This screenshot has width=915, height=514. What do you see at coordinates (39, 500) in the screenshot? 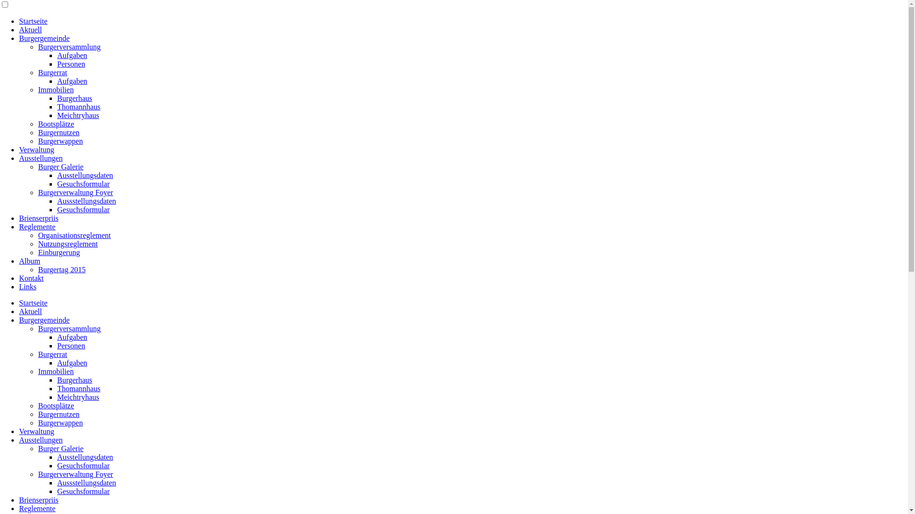
I see `Brienserpriis` at bounding box center [39, 500].